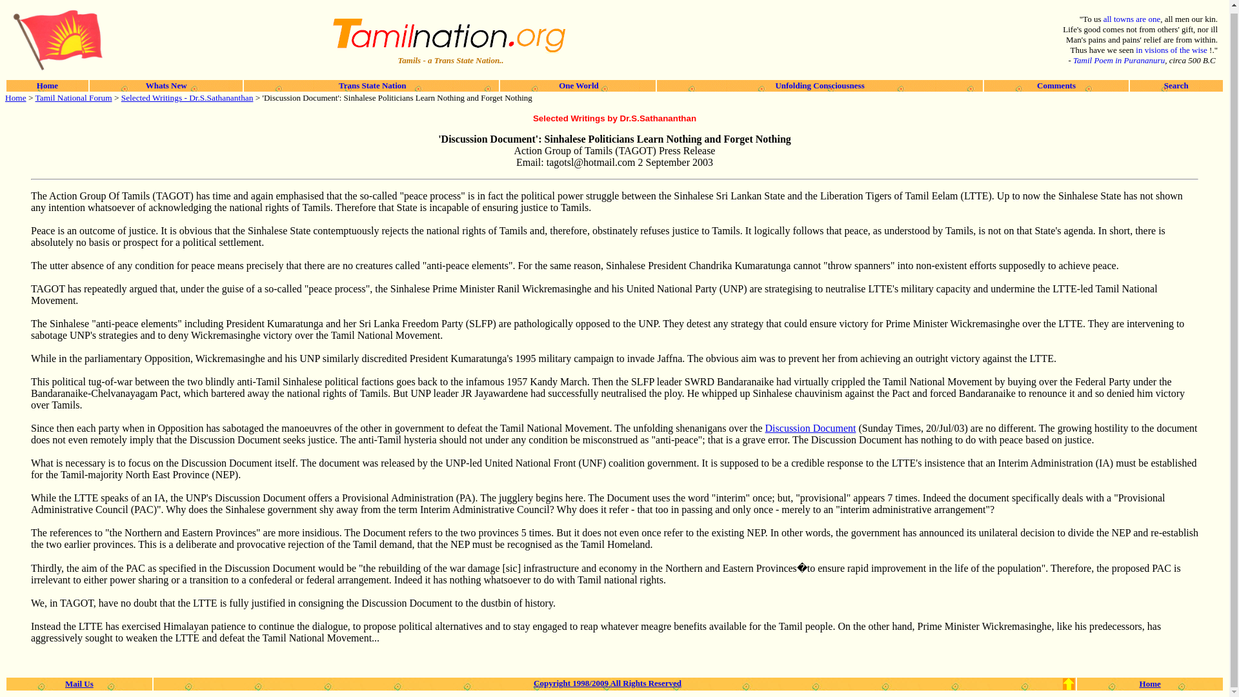  Describe the element at coordinates (166, 85) in the screenshot. I see `Whats New` at that location.